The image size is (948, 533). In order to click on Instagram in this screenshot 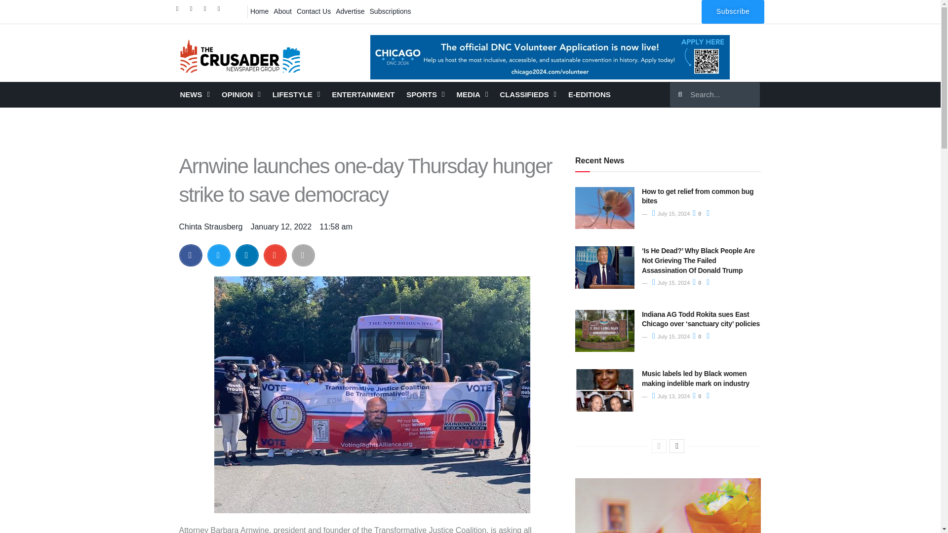, I will do `click(207, 11)`.